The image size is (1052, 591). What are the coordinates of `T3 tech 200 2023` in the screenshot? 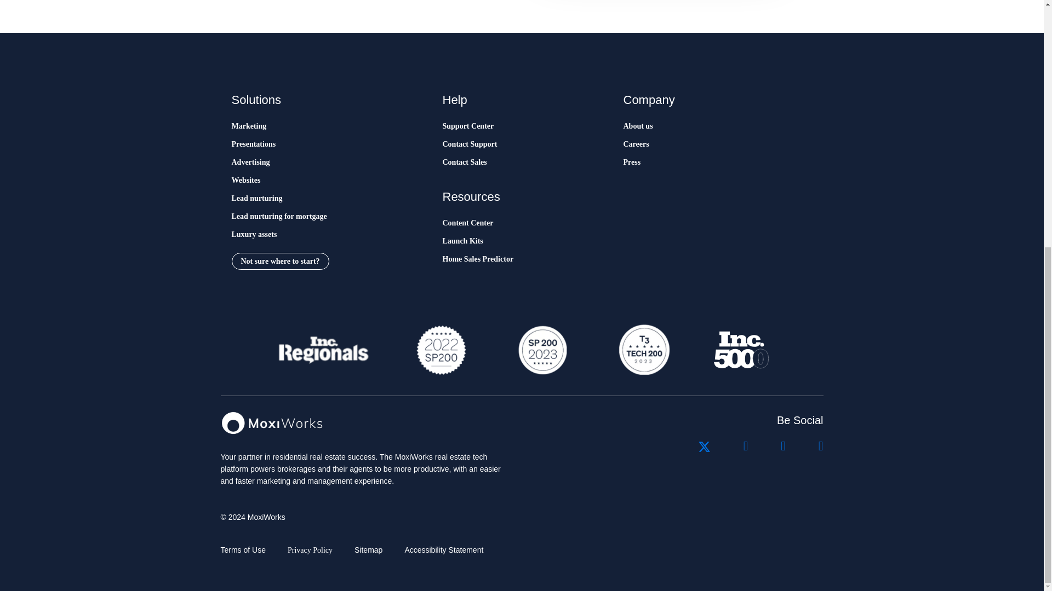 It's located at (643, 350).